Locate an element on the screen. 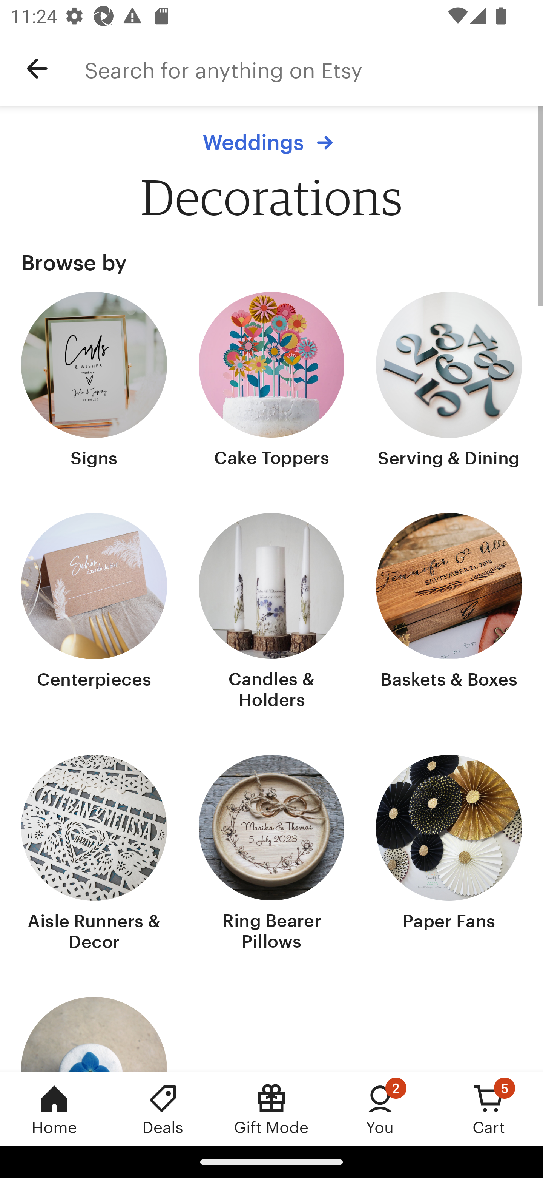 This screenshot has height=1178, width=543. Navigate up is located at coordinates (37, 69).